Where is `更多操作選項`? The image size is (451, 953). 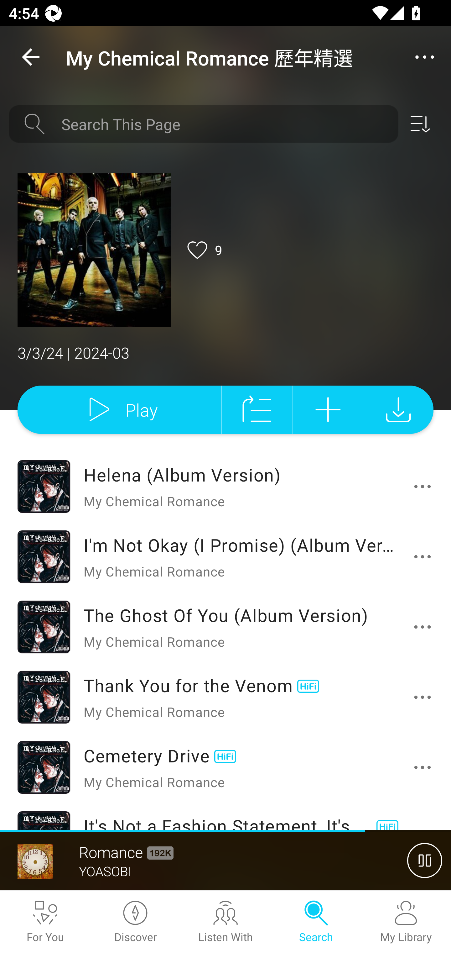
更多操作選項 is located at coordinates (425, 487).